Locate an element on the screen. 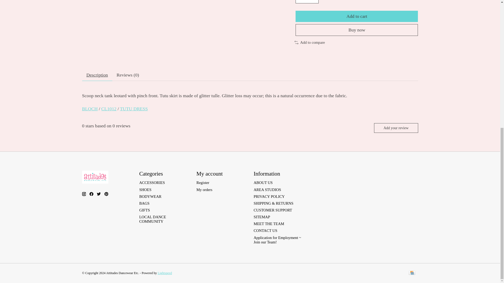 This screenshot has width=504, height=283. AREA STUDIOS is located at coordinates (267, 190).